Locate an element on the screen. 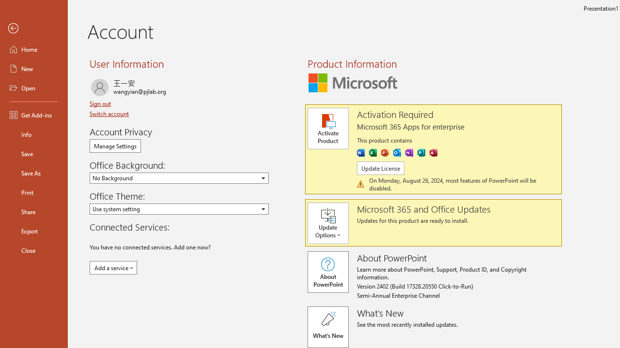 This screenshot has width=620, height=348. Add a service is located at coordinates (113, 268).